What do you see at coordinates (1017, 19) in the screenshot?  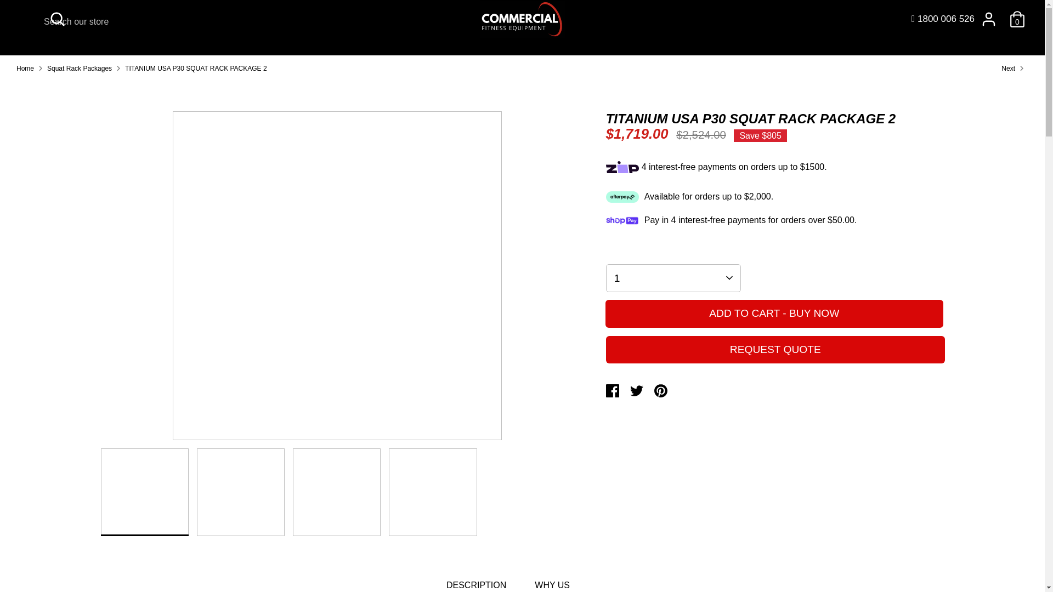 I see `0` at bounding box center [1017, 19].